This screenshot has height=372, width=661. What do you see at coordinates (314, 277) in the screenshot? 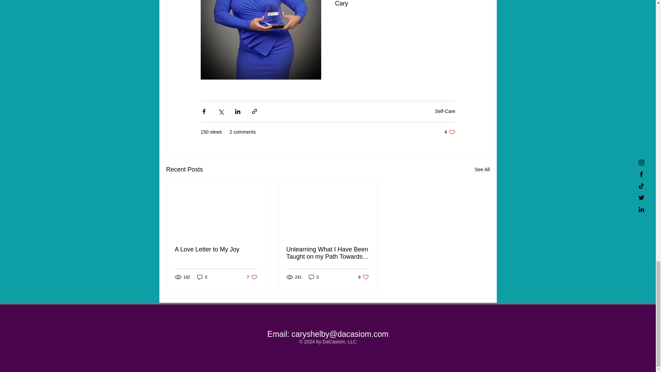
I see `Self-Care` at bounding box center [314, 277].